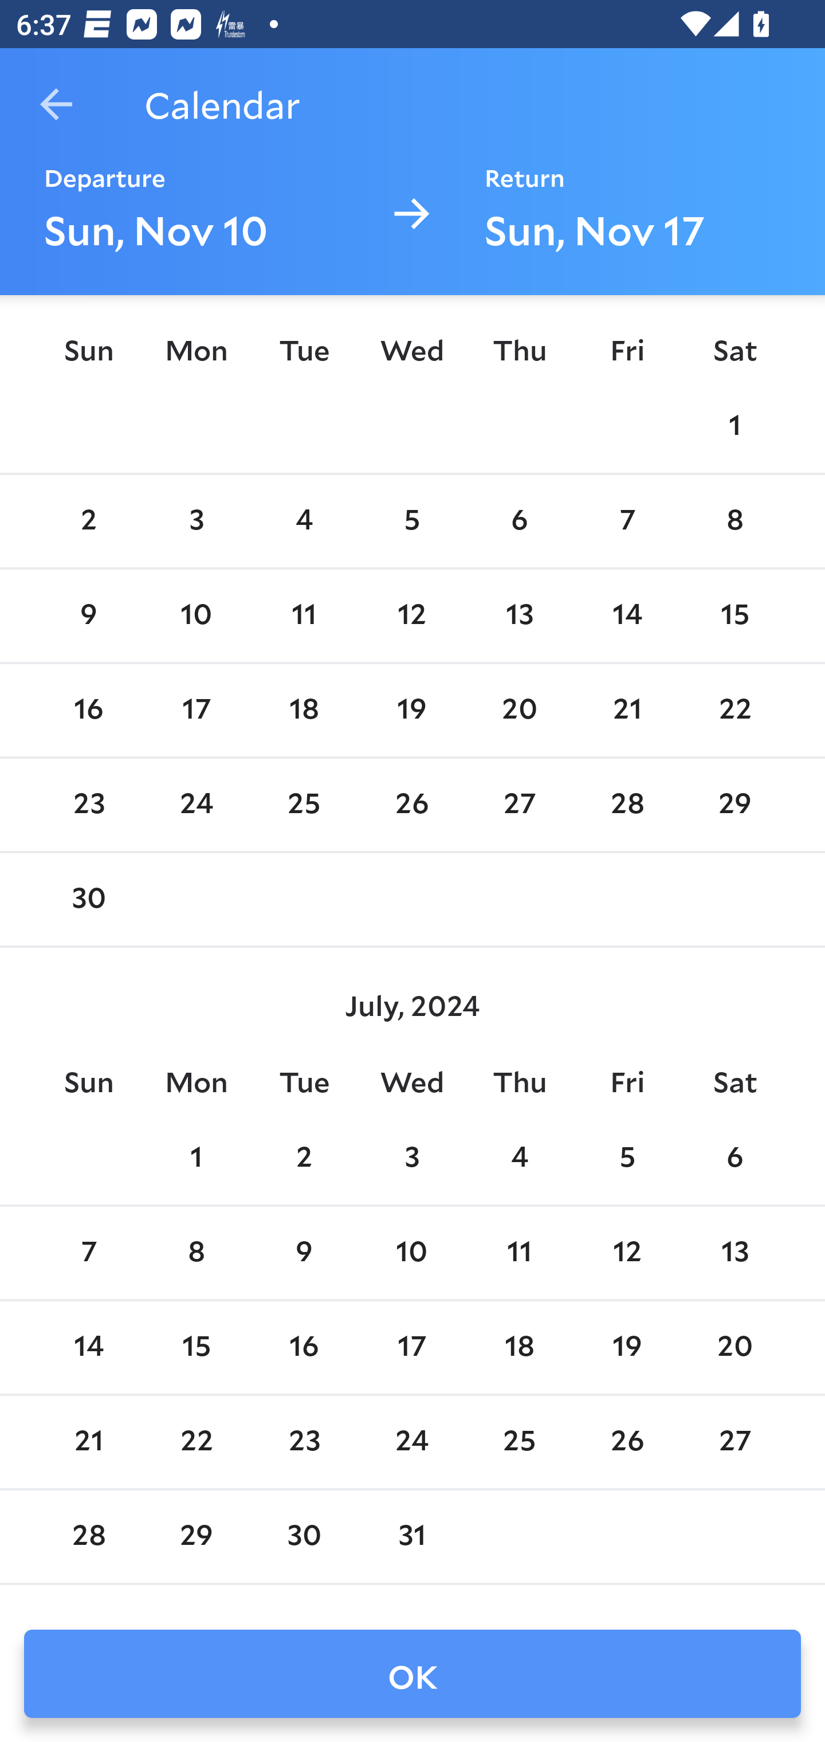  Describe the element at coordinates (412, 617) in the screenshot. I see `12` at that location.